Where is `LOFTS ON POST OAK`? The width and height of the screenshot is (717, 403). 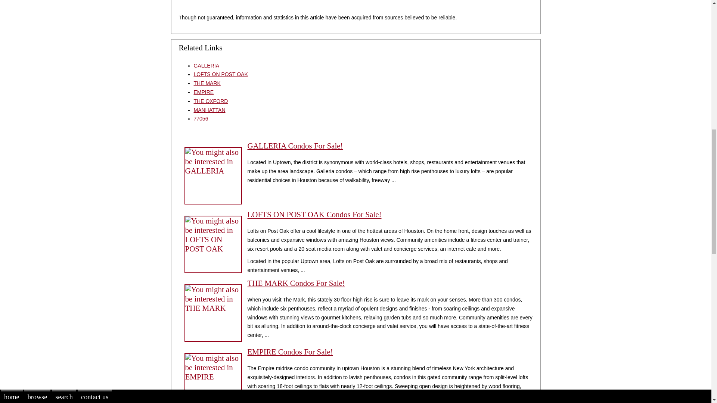 LOFTS ON POST OAK is located at coordinates (220, 74).